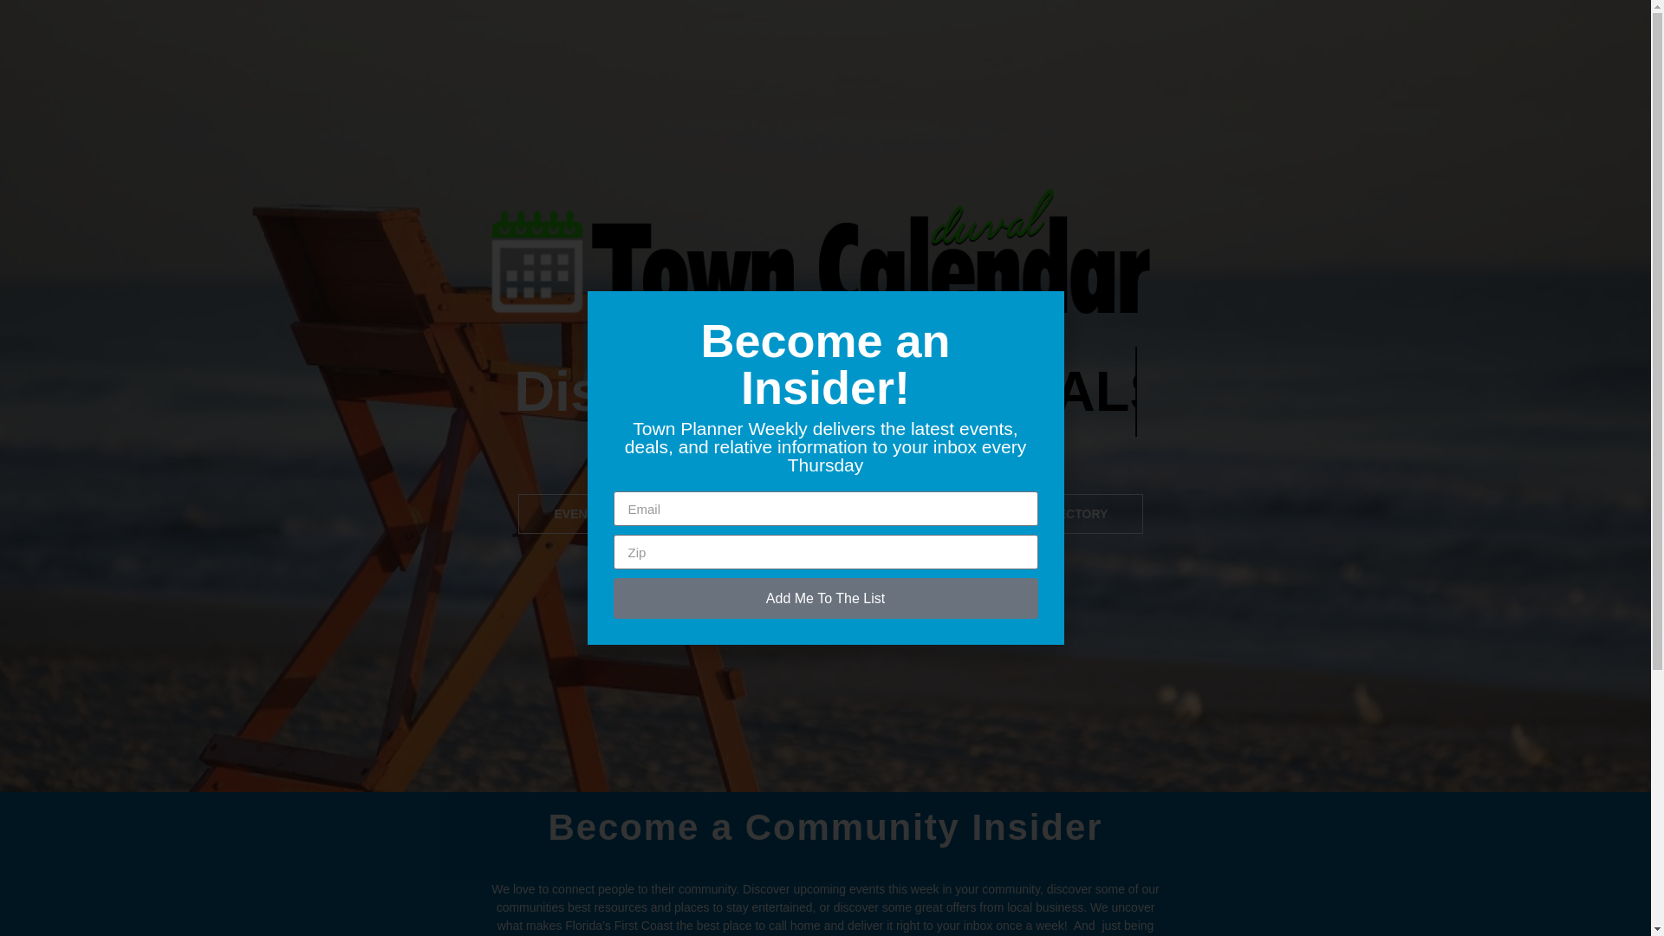 The width and height of the screenshot is (1664, 936). What do you see at coordinates (577, 513) in the screenshot?
I see `EVENTS` at bounding box center [577, 513].